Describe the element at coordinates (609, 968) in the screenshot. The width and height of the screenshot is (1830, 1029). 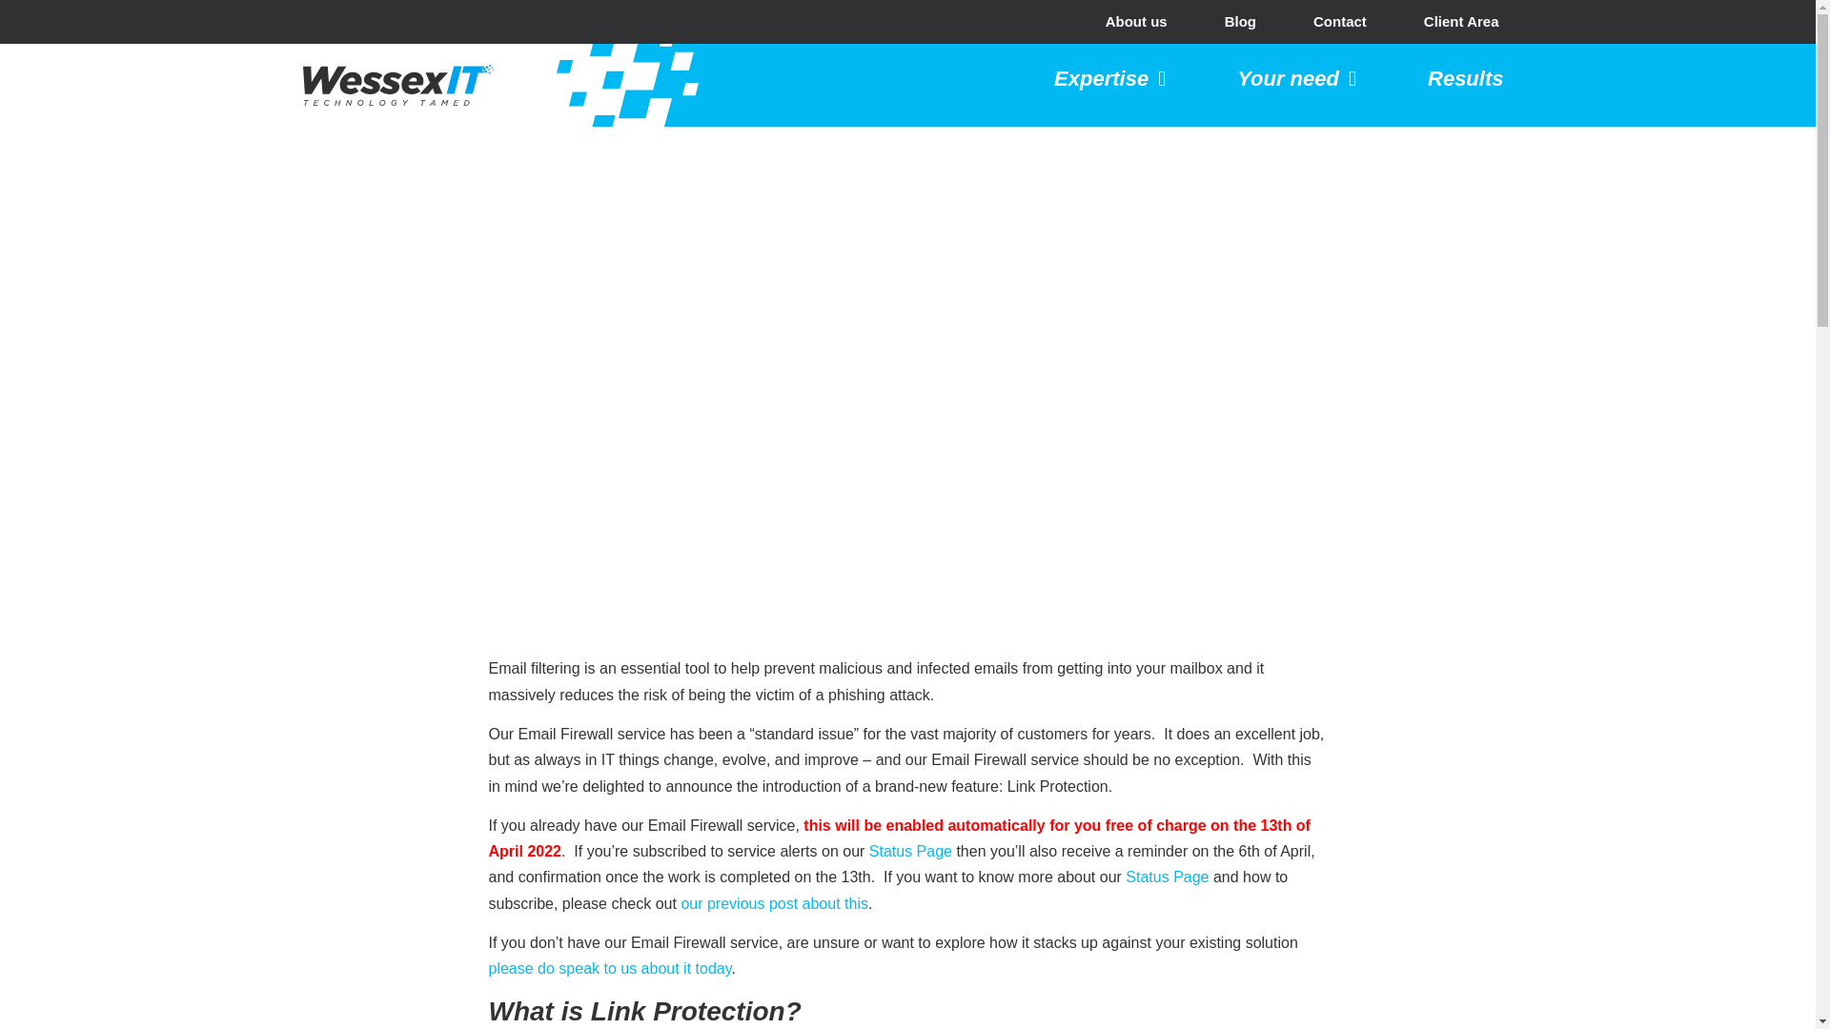
I see `please do speak to us about it today` at that location.